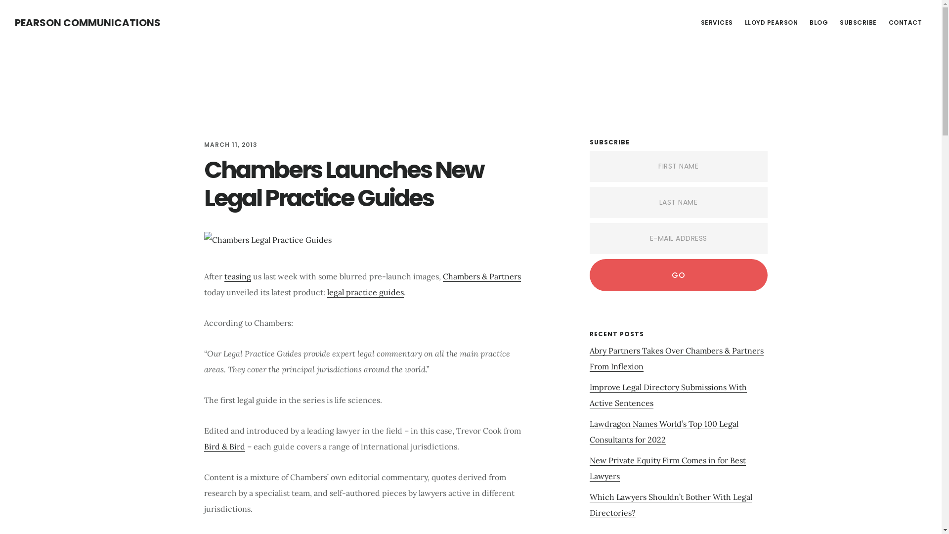 The image size is (949, 534). What do you see at coordinates (238, 277) in the screenshot?
I see `teasing` at bounding box center [238, 277].